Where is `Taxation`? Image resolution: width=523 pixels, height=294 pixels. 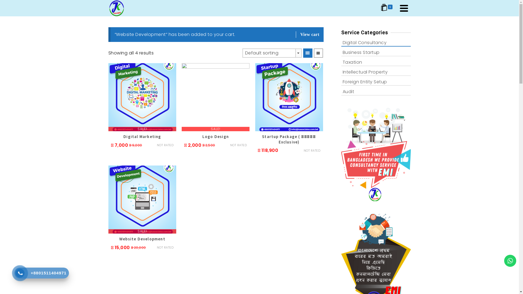 Taxation is located at coordinates (376, 62).